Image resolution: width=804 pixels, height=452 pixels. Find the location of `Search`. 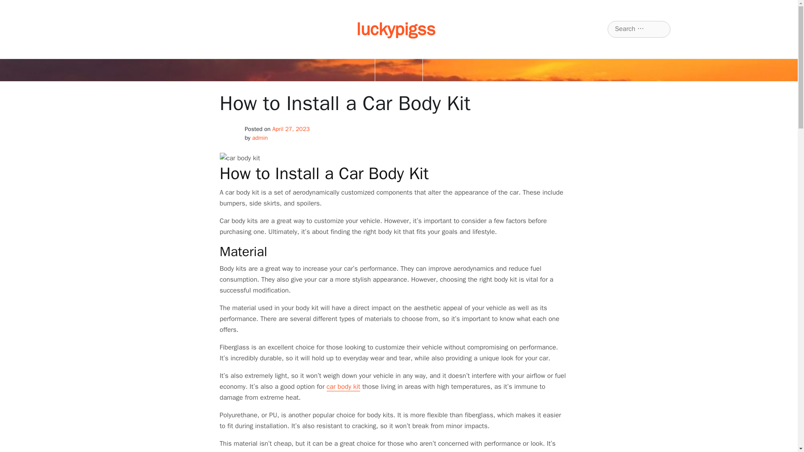

Search is located at coordinates (17, 7).